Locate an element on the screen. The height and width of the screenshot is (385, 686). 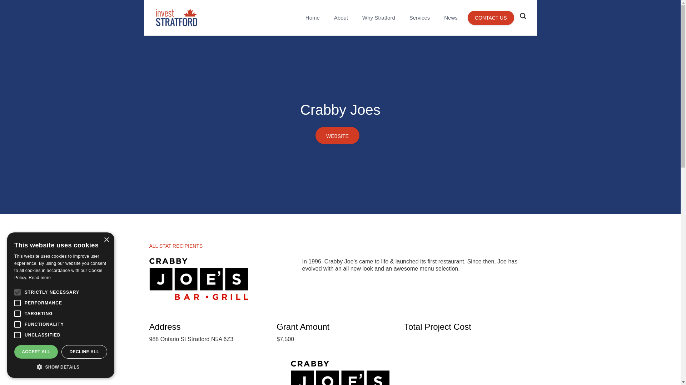
CONTACT US is located at coordinates (491, 18).